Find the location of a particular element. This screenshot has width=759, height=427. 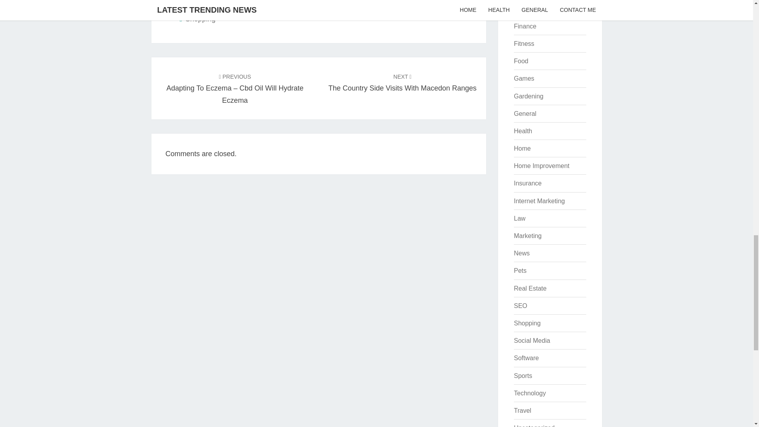

Games is located at coordinates (524, 78).